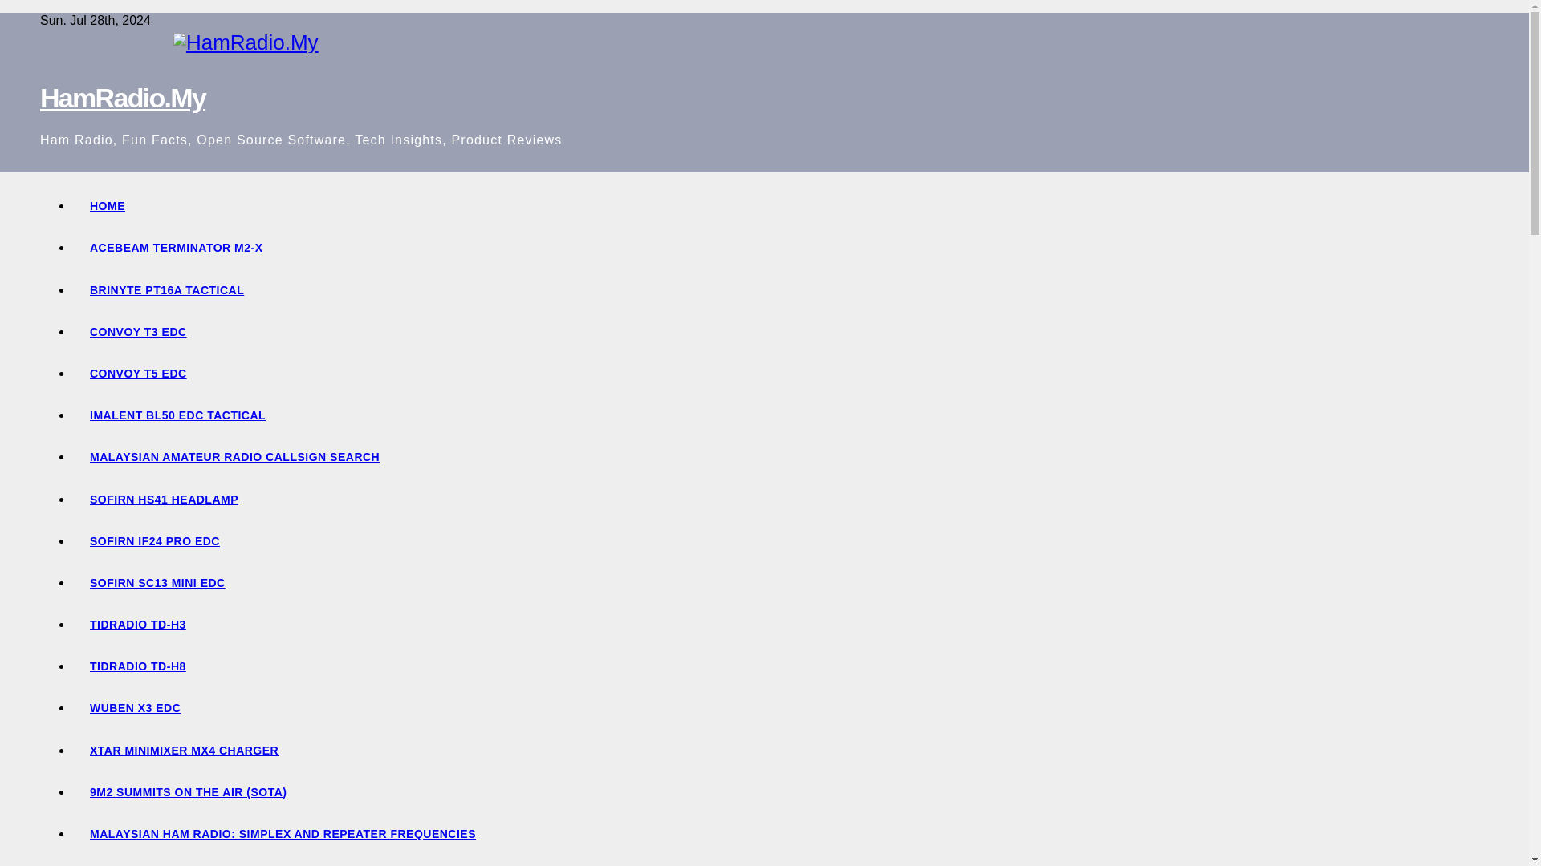  Describe the element at coordinates (780, 834) in the screenshot. I see `MALAYSIAN HAM RADIO: SIMPLEX AND REPEATER FREQUENCIES` at that location.